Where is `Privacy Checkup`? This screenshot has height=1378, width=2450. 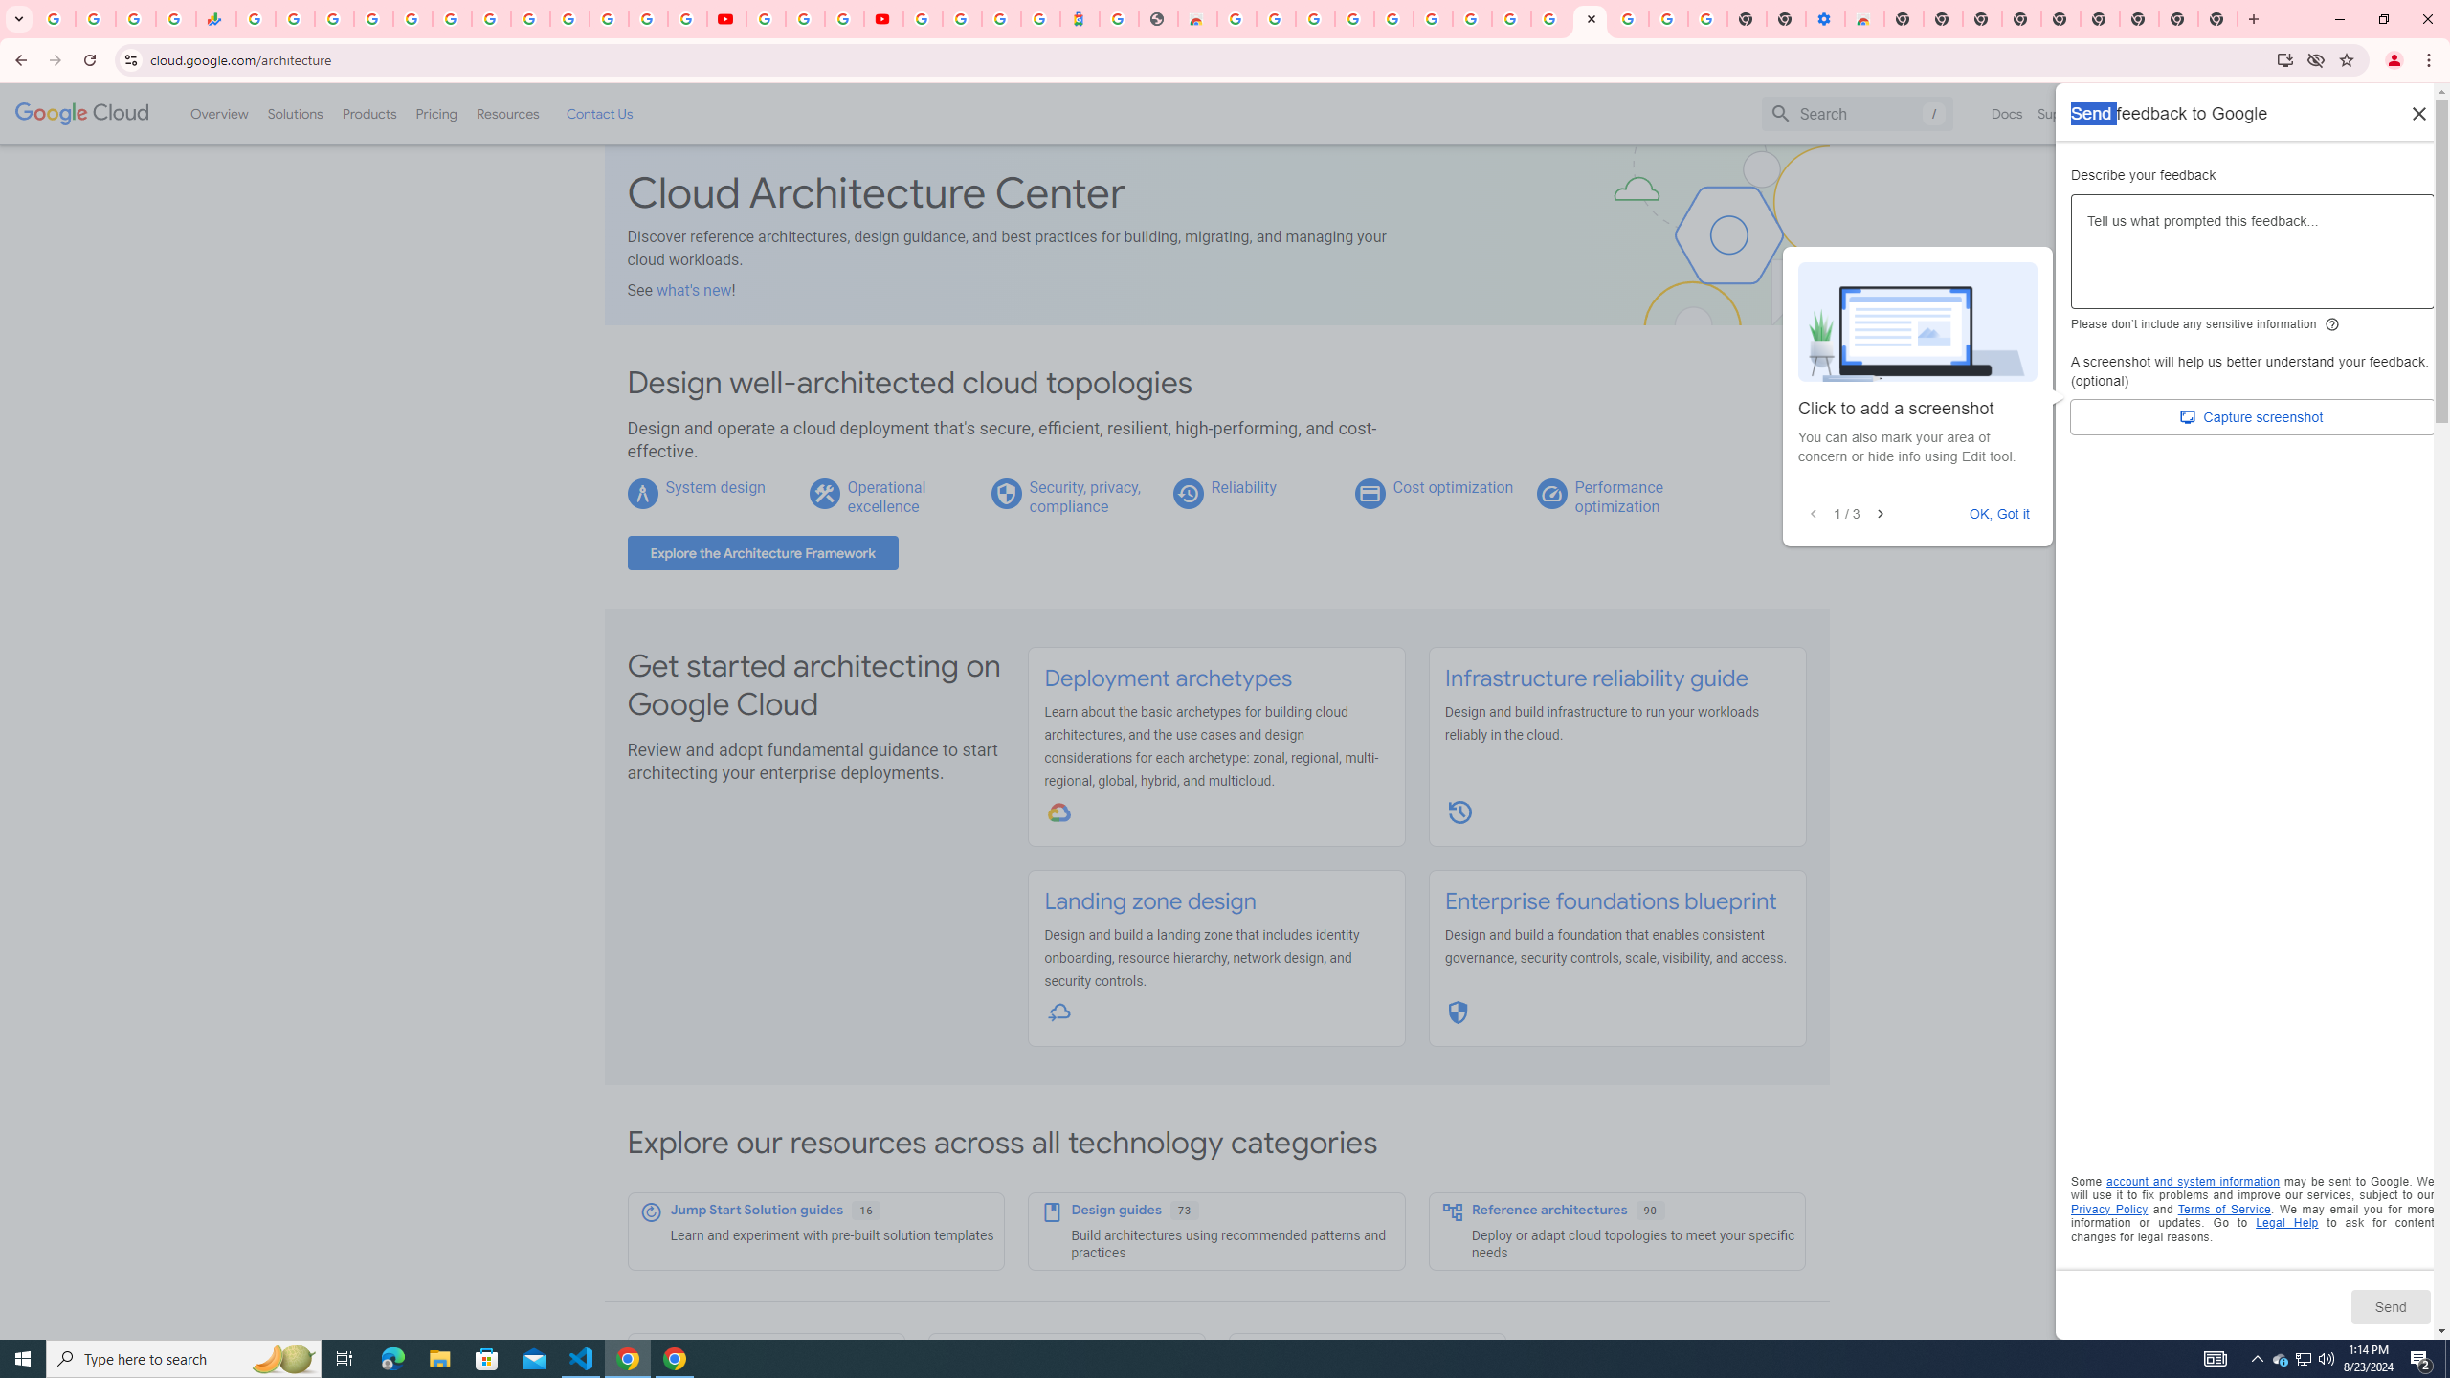 Privacy Checkup is located at coordinates (687, 19).